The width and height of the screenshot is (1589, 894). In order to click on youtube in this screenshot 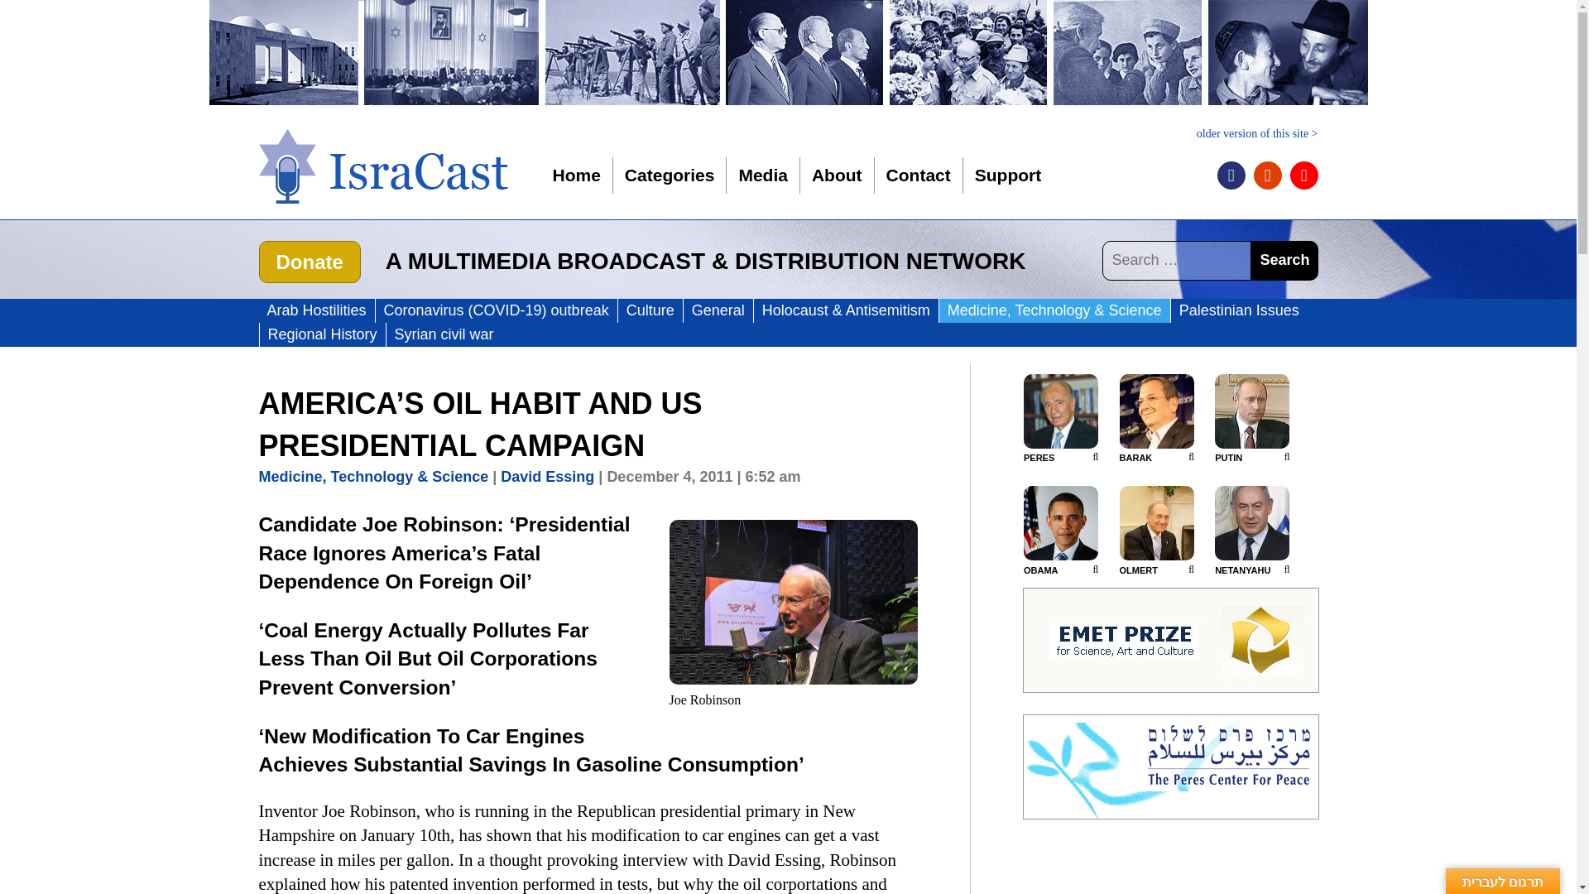, I will do `click(1303, 175)`.